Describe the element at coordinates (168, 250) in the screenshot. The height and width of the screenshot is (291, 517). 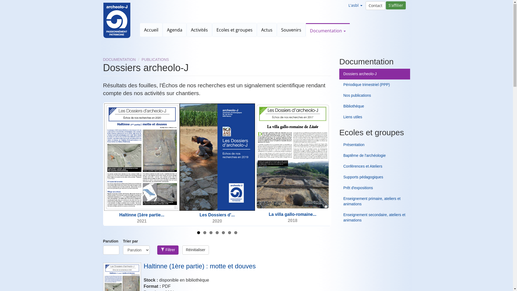
I see `Filtrer` at that location.